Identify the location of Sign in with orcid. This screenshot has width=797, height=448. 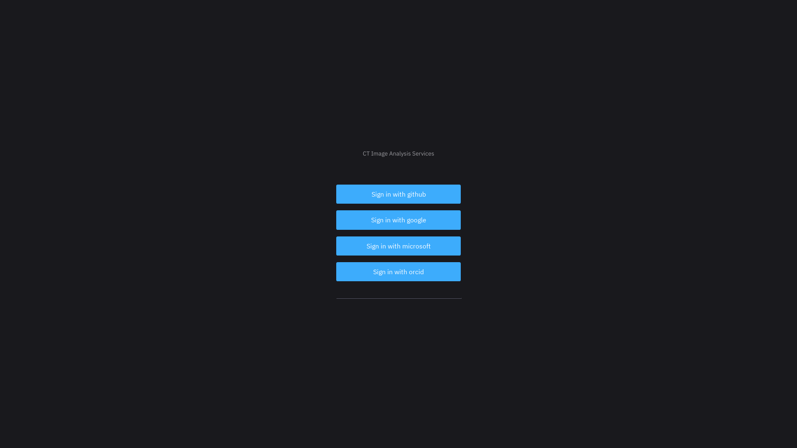
(398, 272).